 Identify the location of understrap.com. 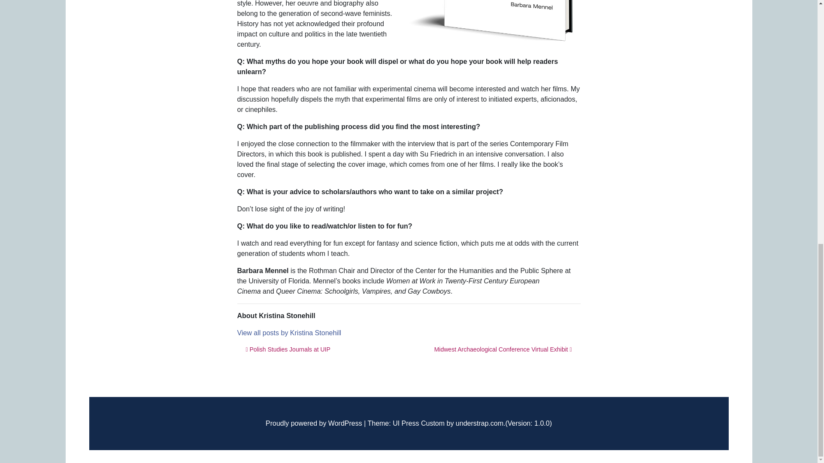
(479, 423).